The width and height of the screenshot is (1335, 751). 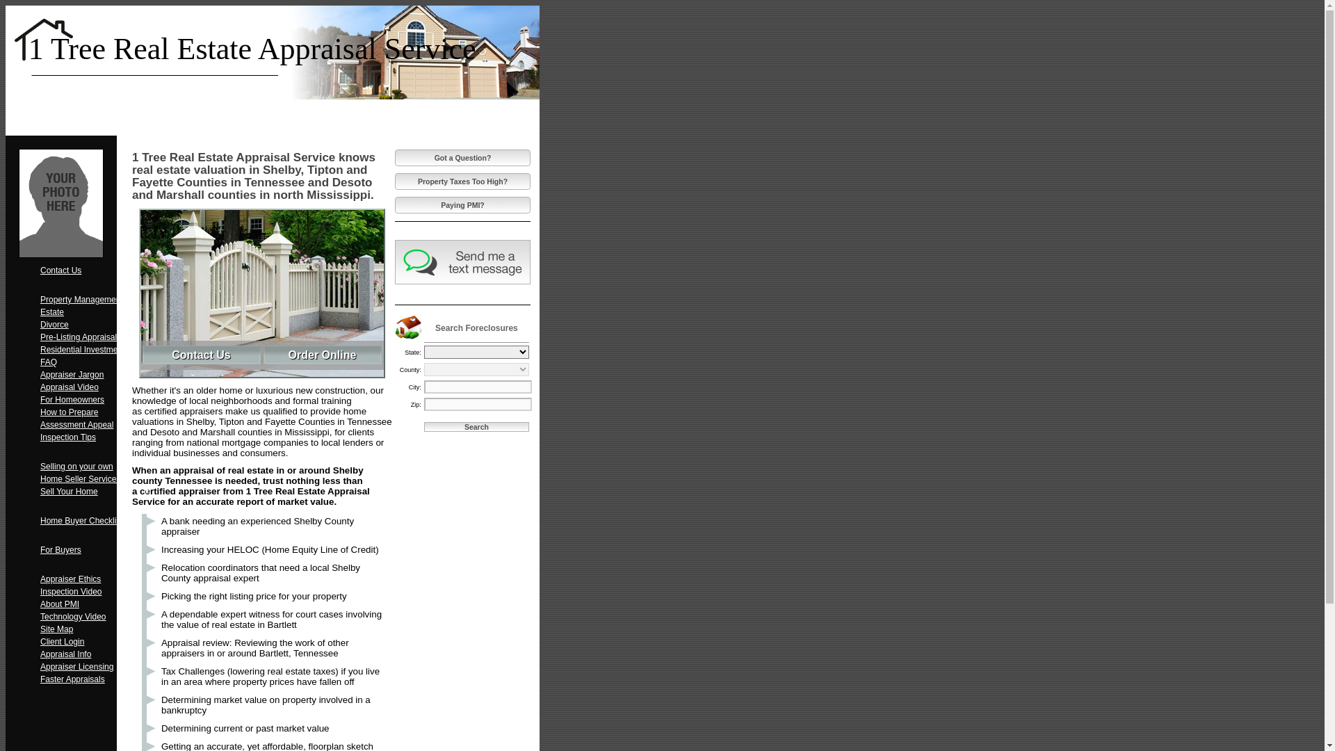 I want to click on Sell Your Home, so click(x=96, y=492).